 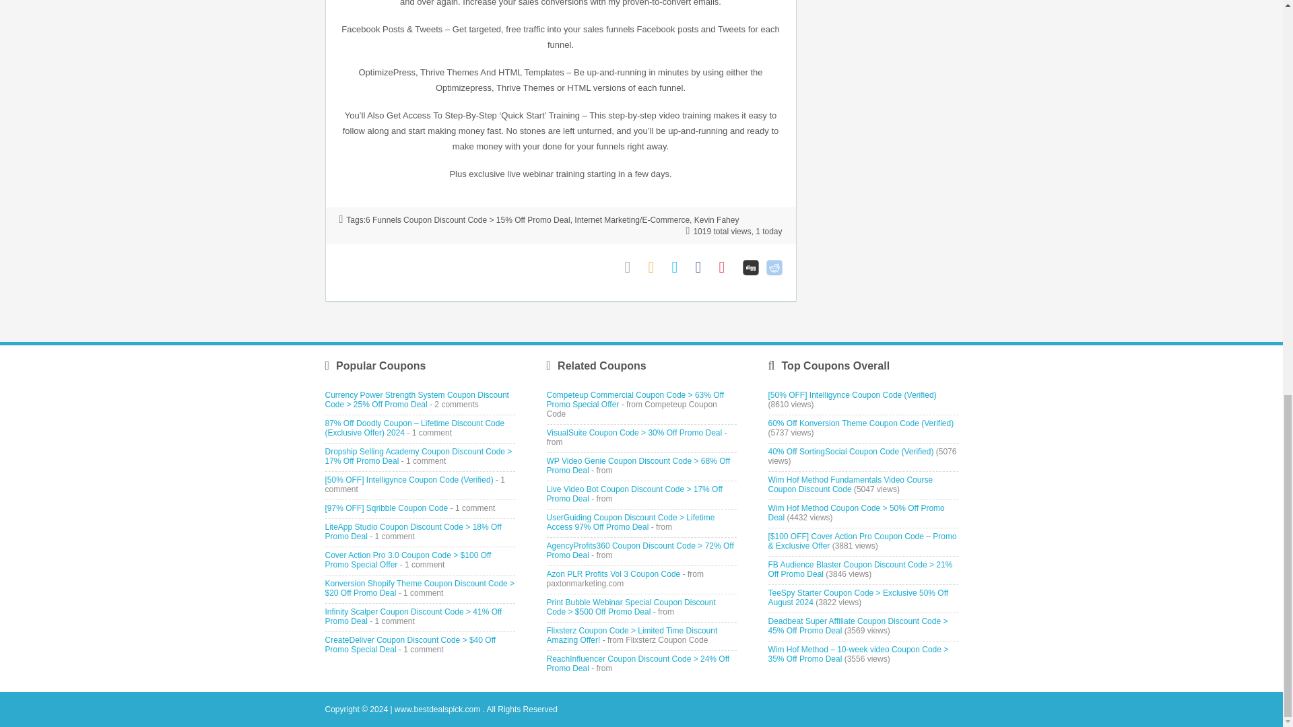 I want to click on Pinterest, so click(x=727, y=267).